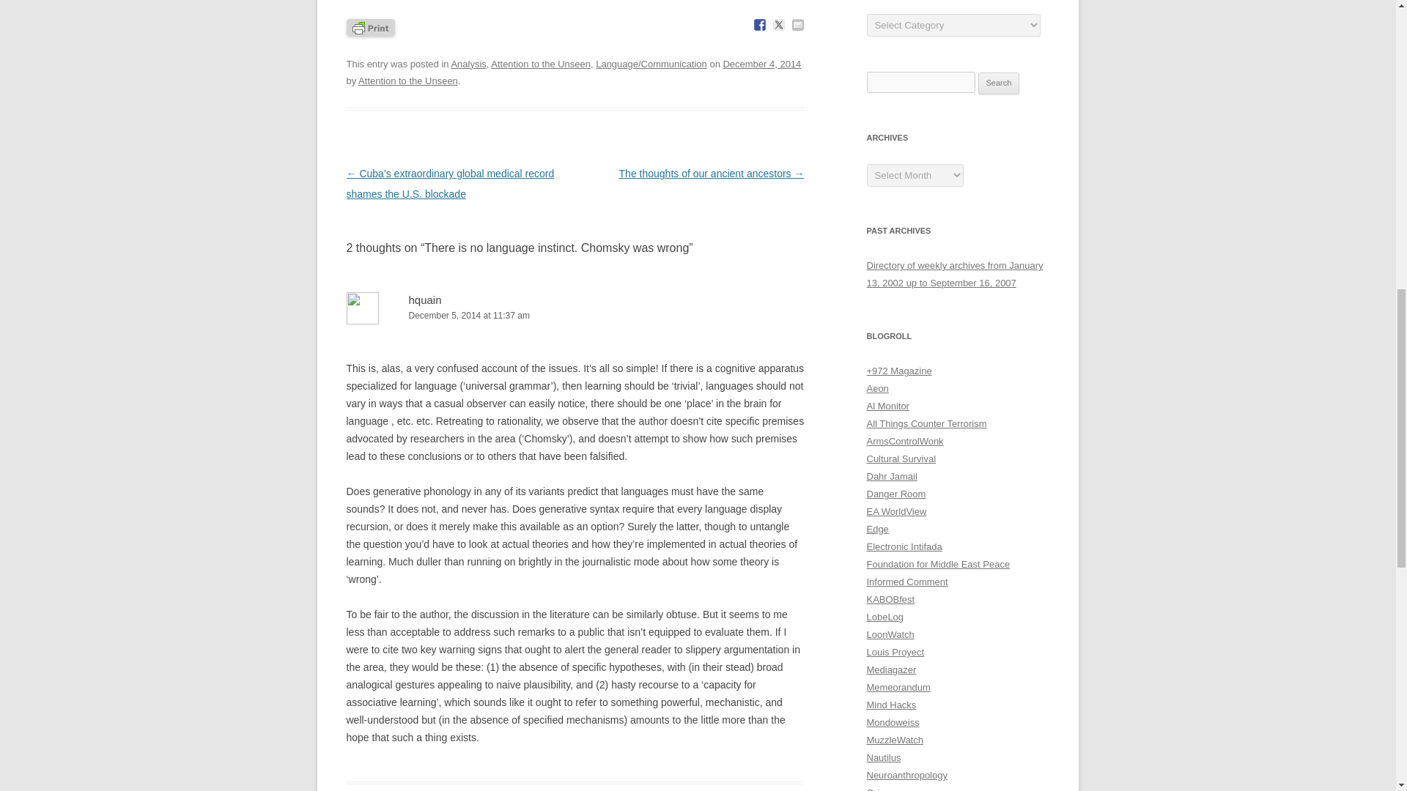 The height and width of the screenshot is (791, 1407). What do you see at coordinates (904, 441) in the screenshot?
I see `ArmsControlWonk` at bounding box center [904, 441].